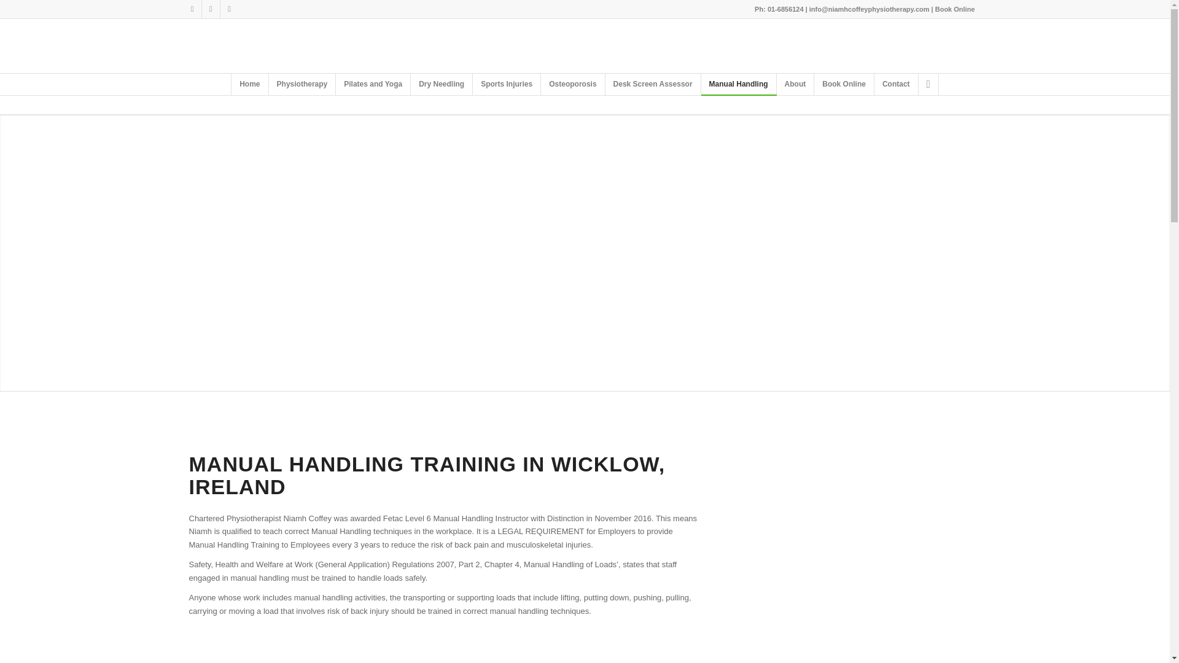  What do you see at coordinates (249, 84) in the screenshot?
I see `Home` at bounding box center [249, 84].